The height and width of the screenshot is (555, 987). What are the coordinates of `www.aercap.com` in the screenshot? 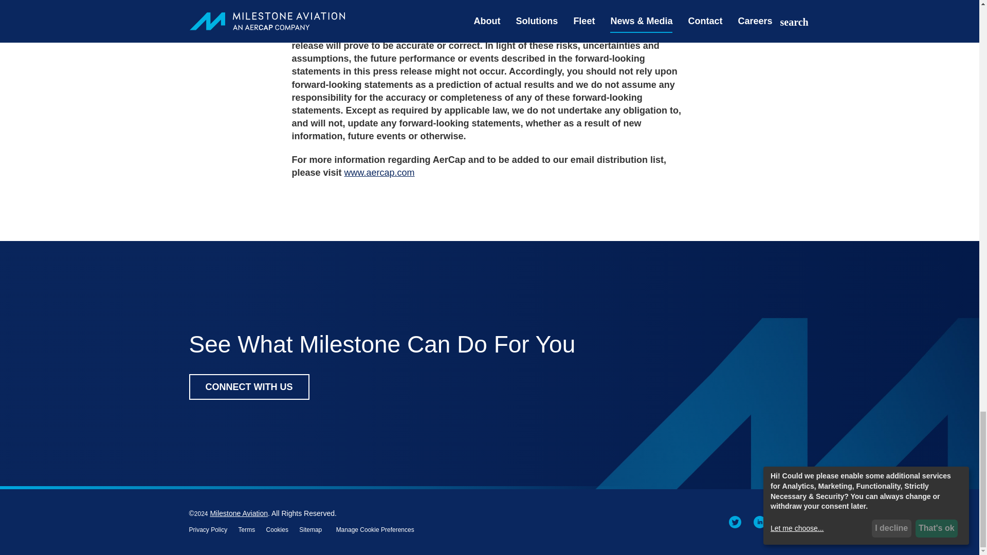 It's located at (379, 173).